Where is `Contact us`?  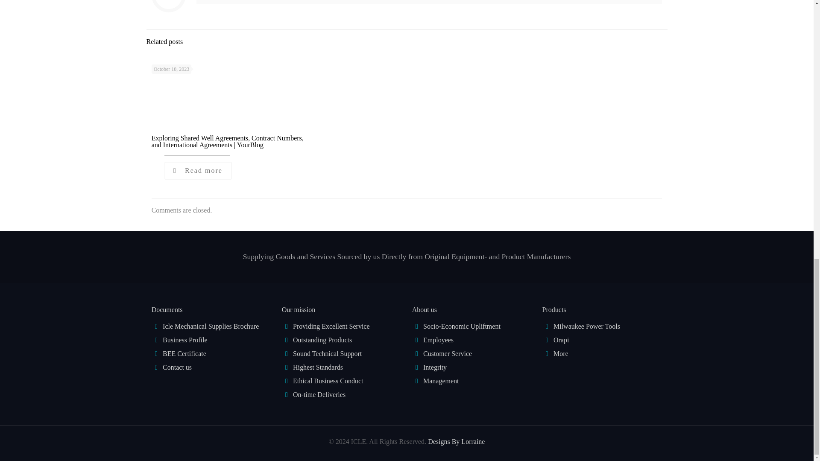
Contact us is located at coordinates (177, 367).